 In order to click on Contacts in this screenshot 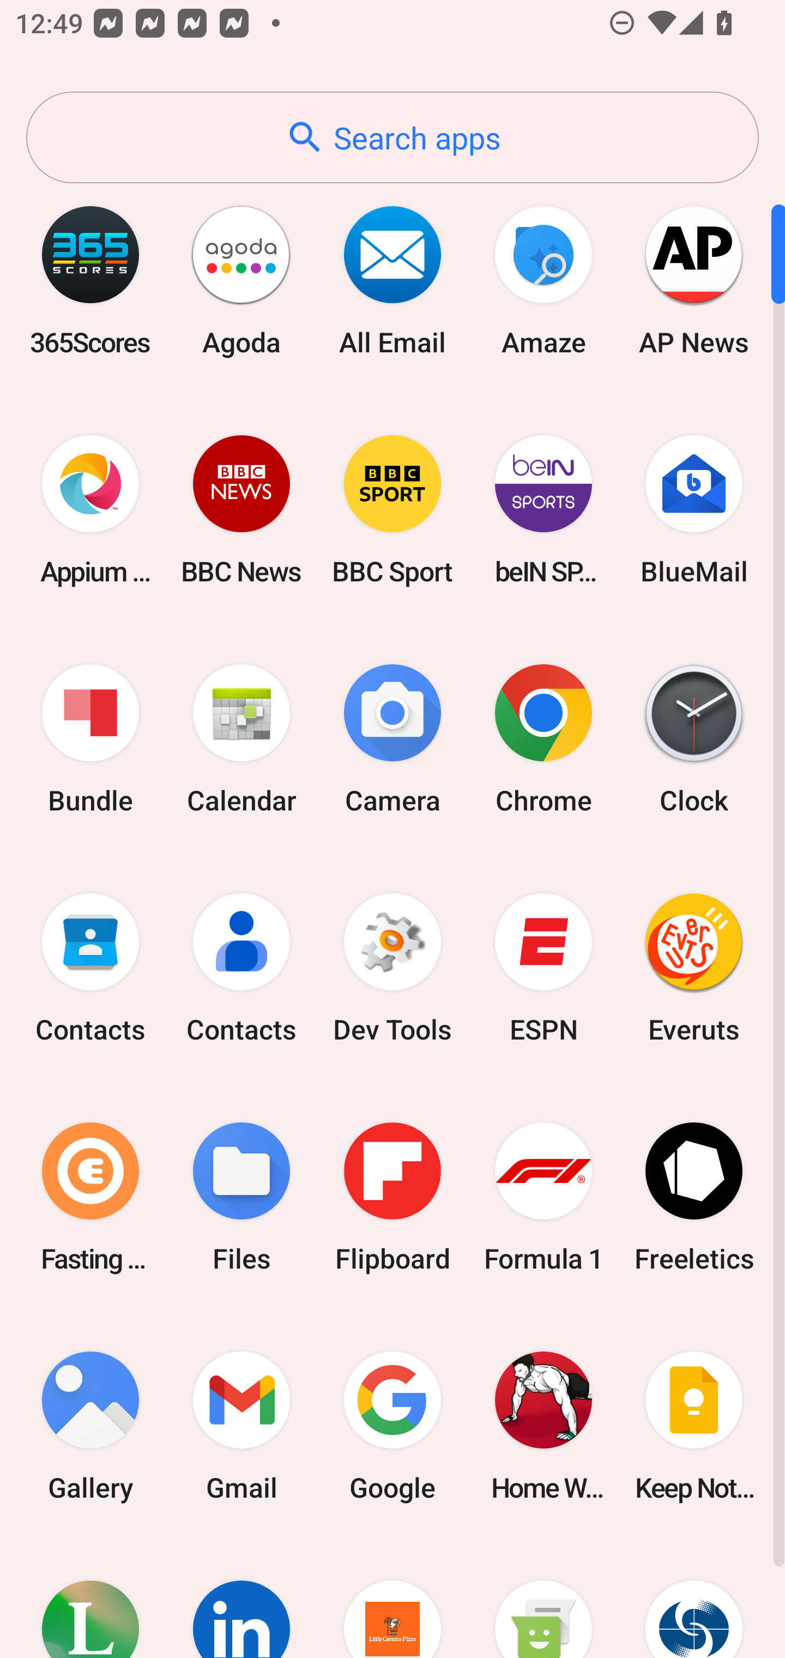, I will do `click(90, 968)`.